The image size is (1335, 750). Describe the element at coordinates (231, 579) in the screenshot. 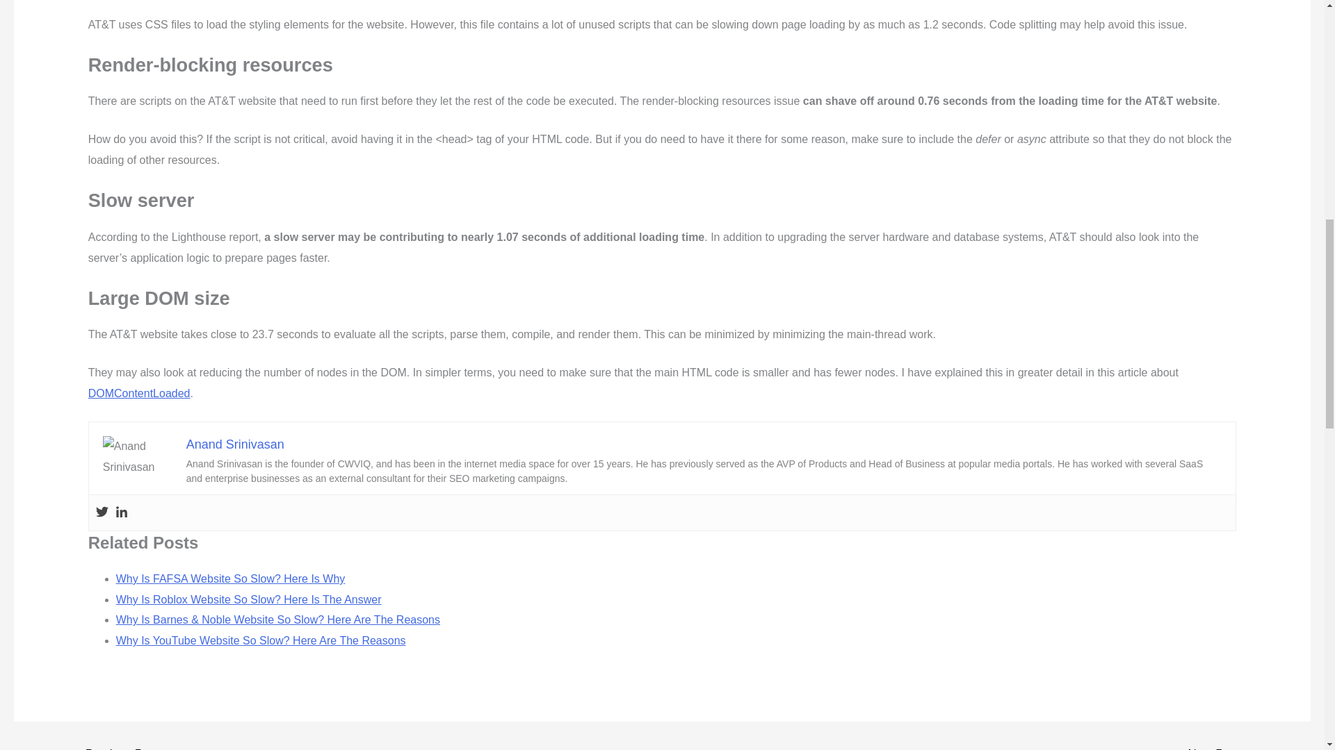

I see `Why Is FAFSA Website So Slow? Here Is Why` at that location.